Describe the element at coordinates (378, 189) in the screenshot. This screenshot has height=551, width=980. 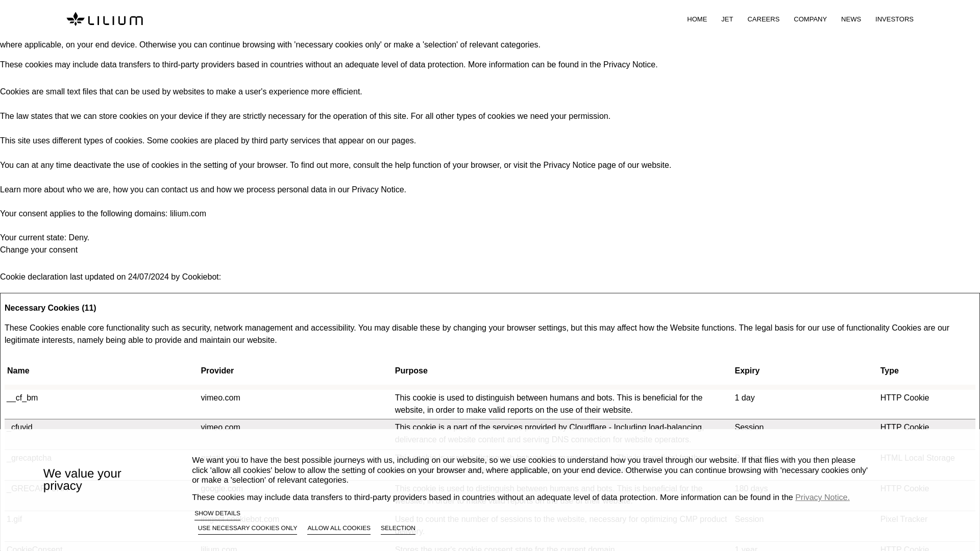
I see `Privacy Notice` at that location.